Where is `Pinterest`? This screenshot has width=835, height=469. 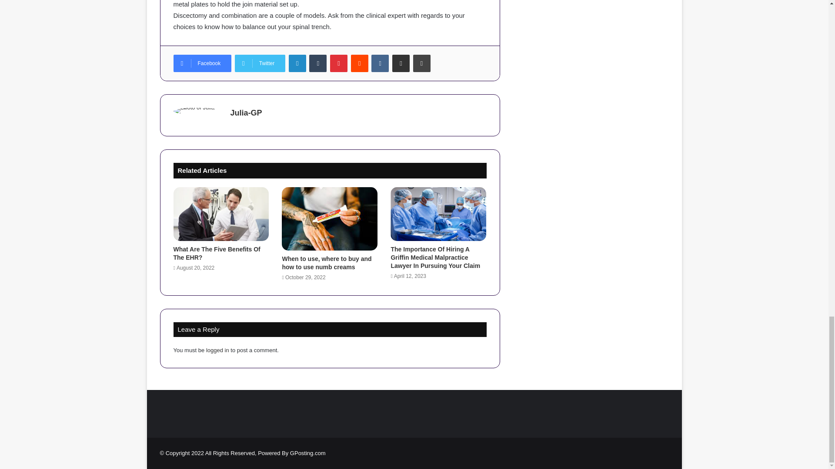
Pinterest is located at coordinates (338, 63).